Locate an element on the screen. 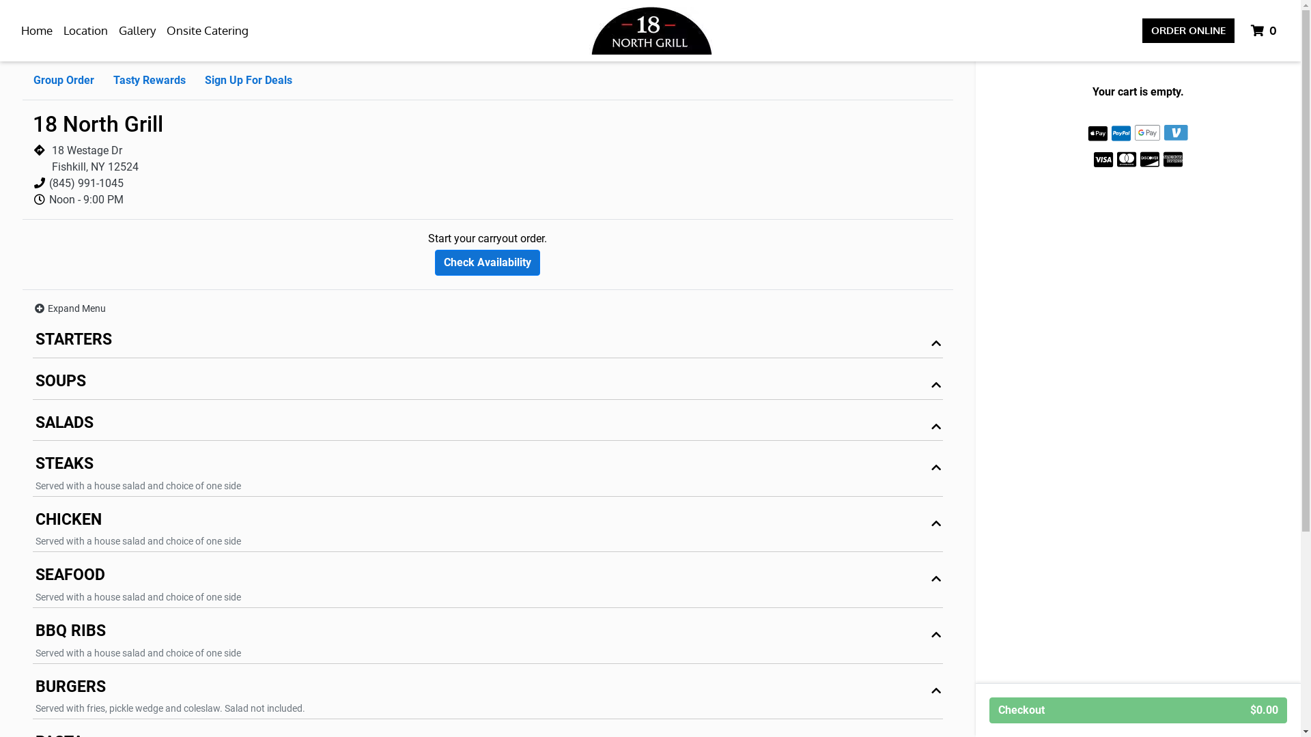  Checkout
$0.00 is located at coordinates (1138, 710).